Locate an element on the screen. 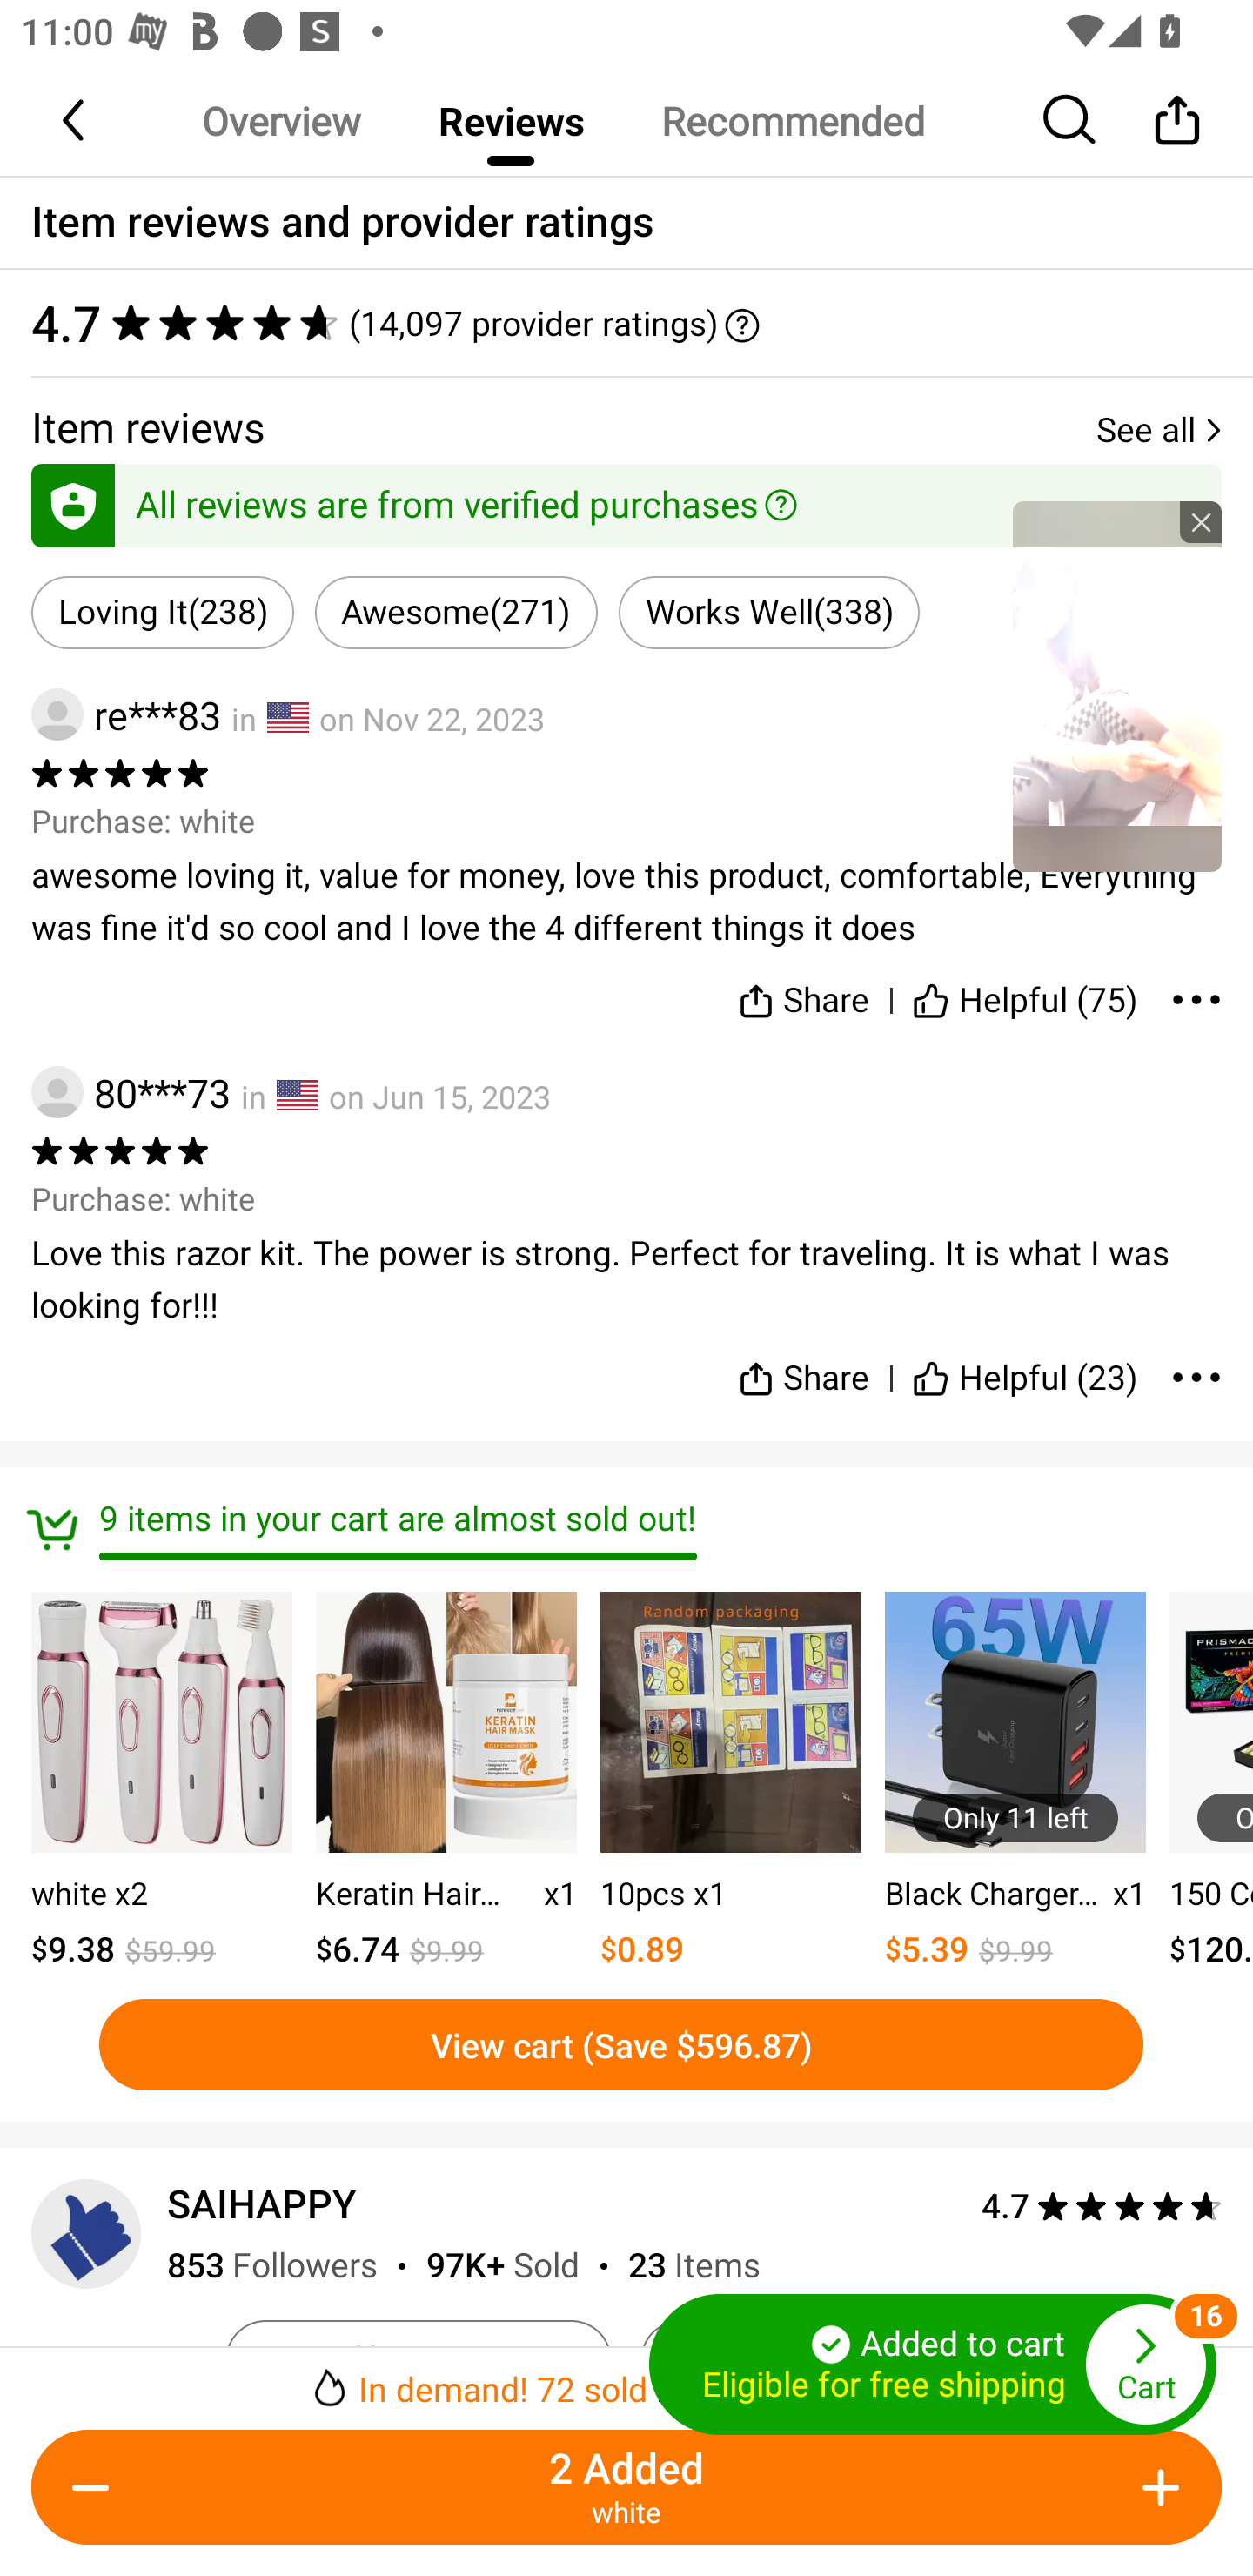 This screenshot has height=2576, width=1253. Works Well(338) is located at coordinates (769, 613).